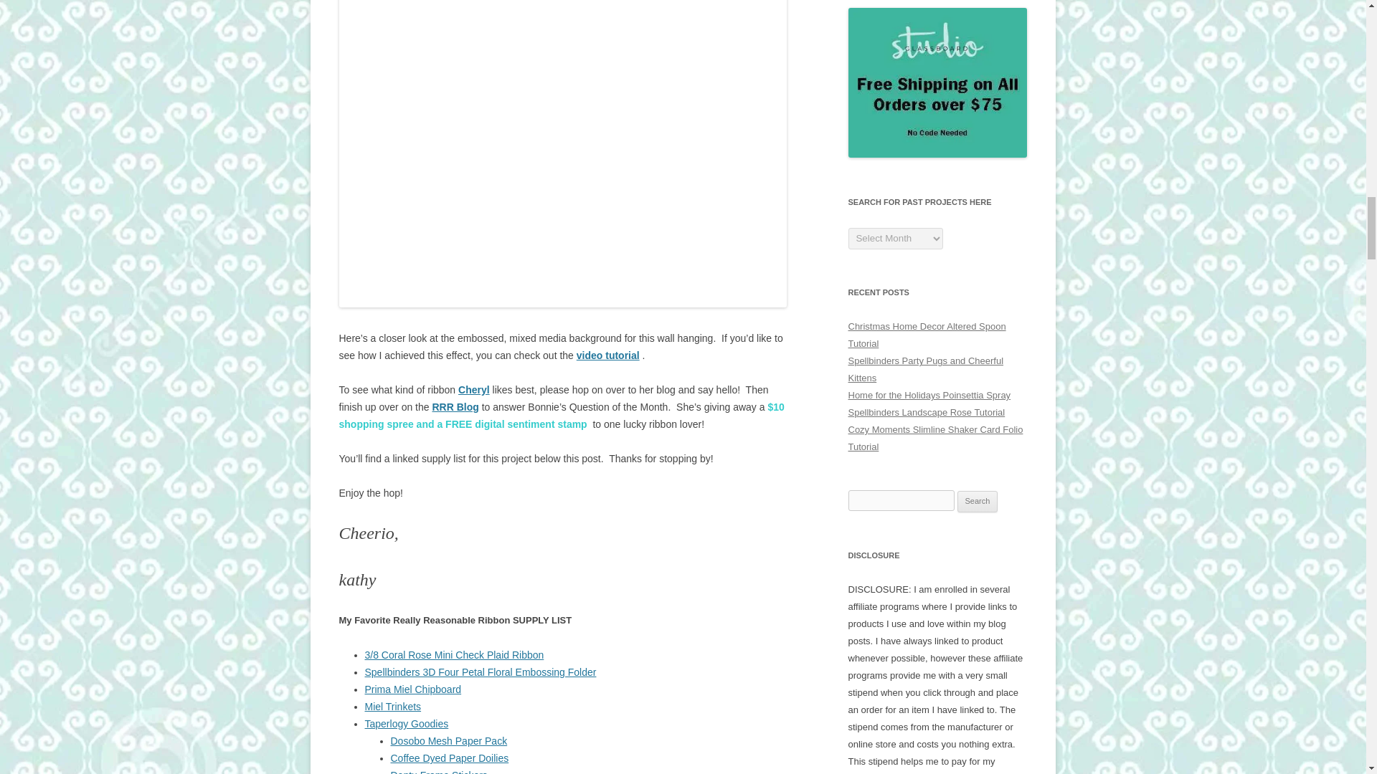 This screenshot has width=1377, height=774. Describe the element at coordinates (438, 771) in the screenshot. I see `Dentu Frame Stickers` at that location.